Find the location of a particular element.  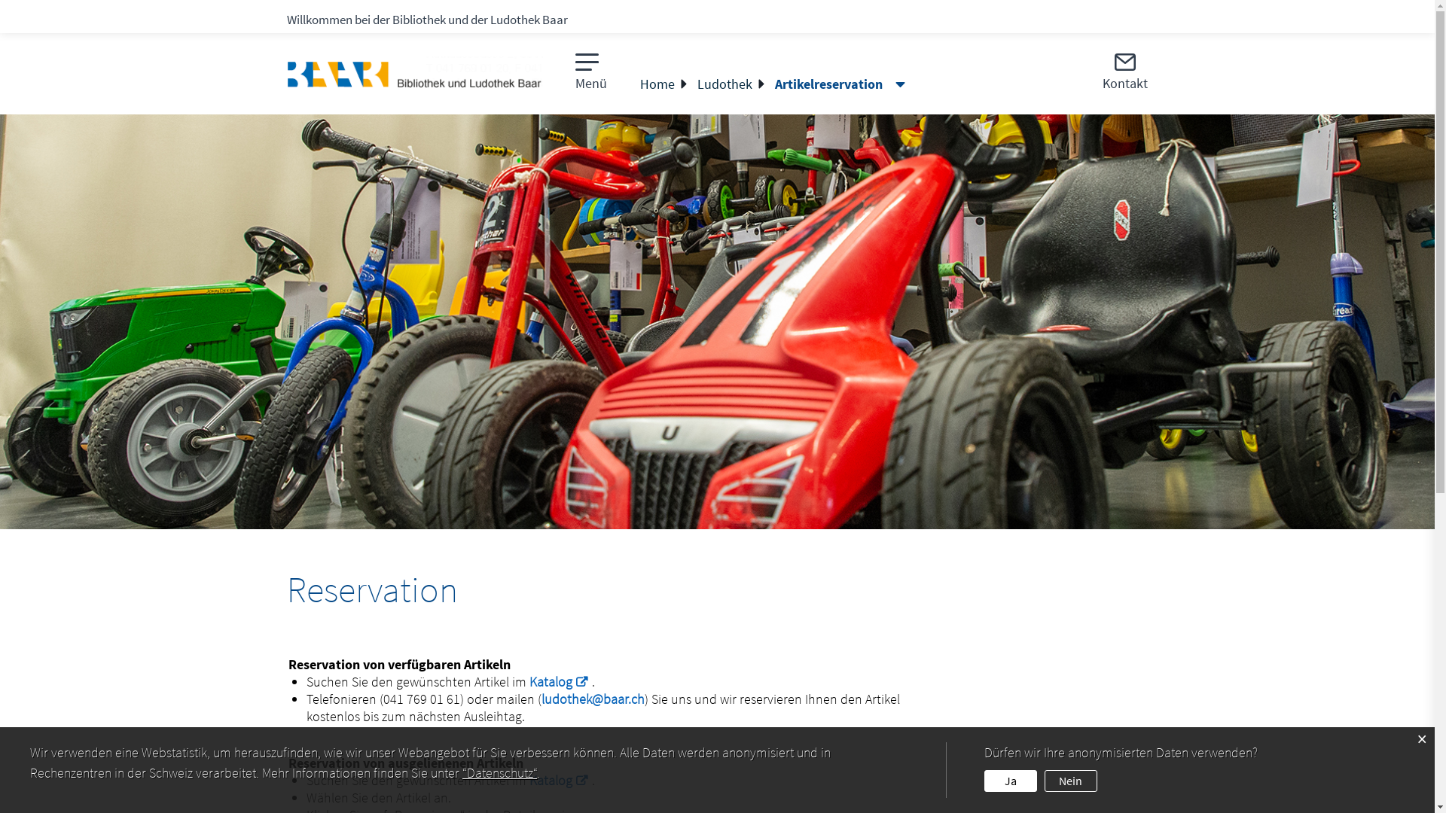

ludothek@baar.ch is located at coordinates (593, 699).